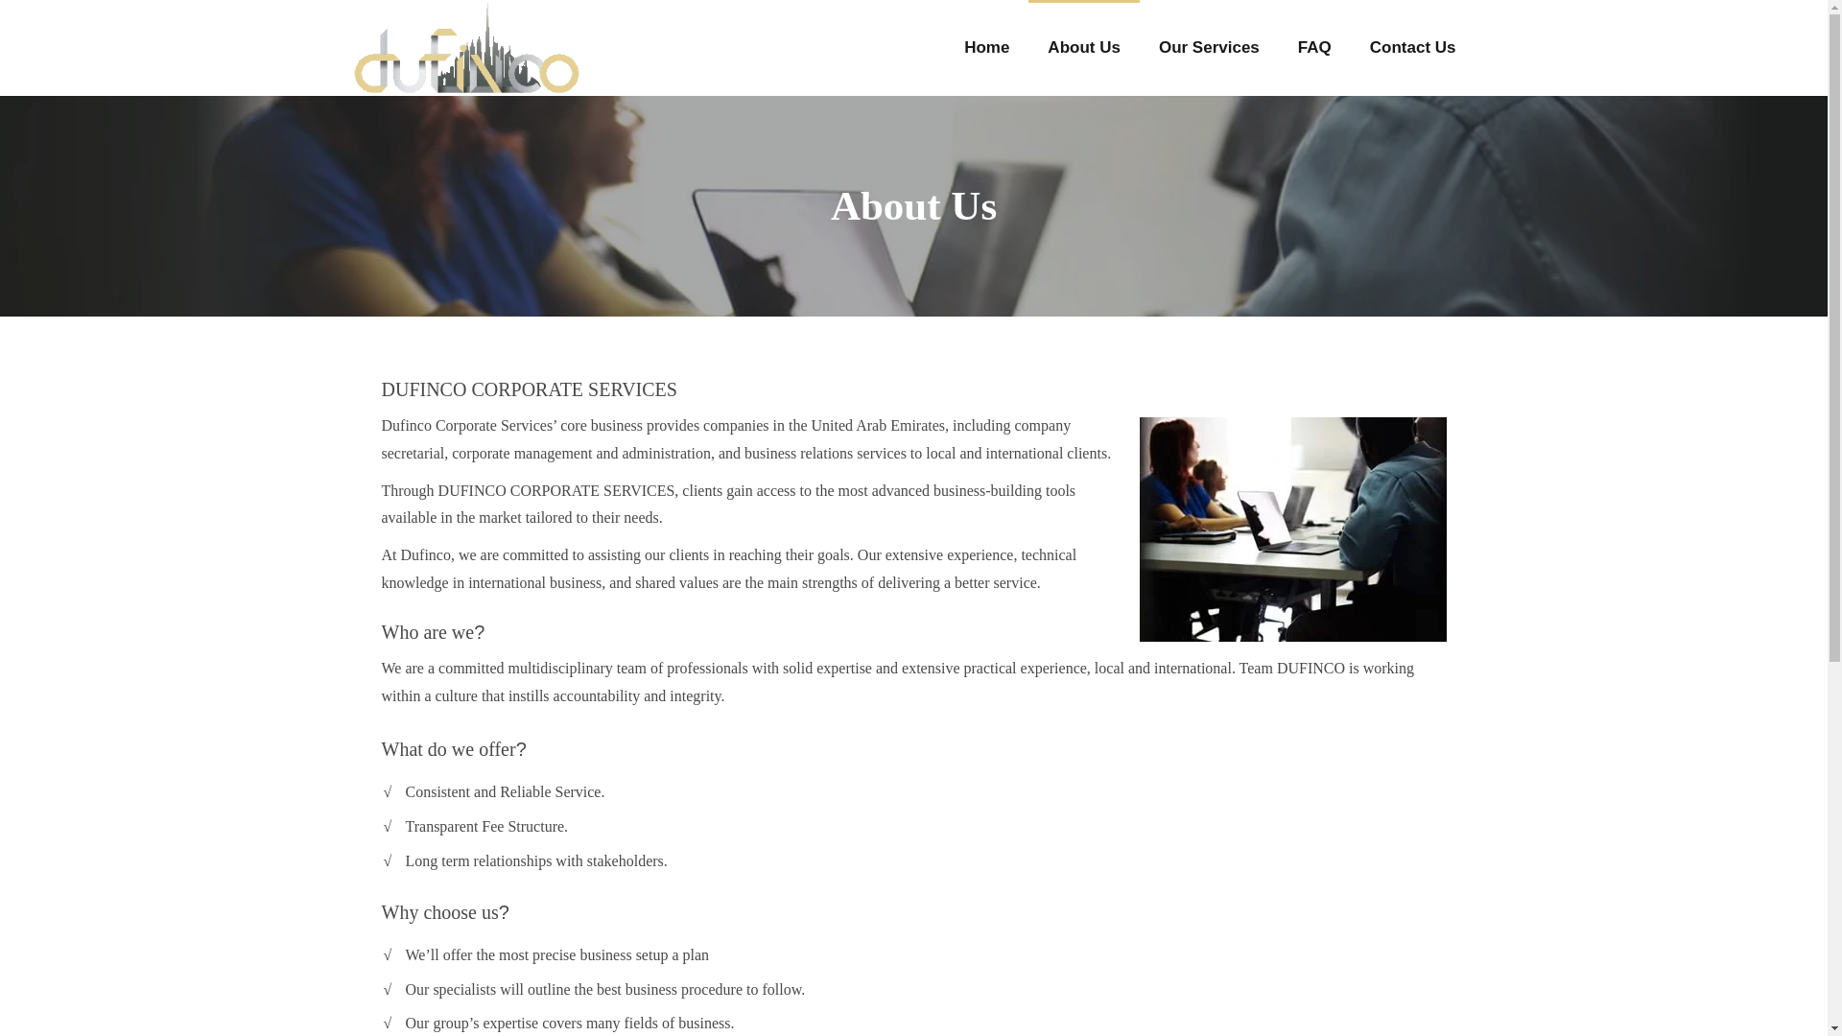 The image size is (1842, 1036). Describe the element at coordinates (1084, 48) in the screenshot. I see `About Us` at that location.